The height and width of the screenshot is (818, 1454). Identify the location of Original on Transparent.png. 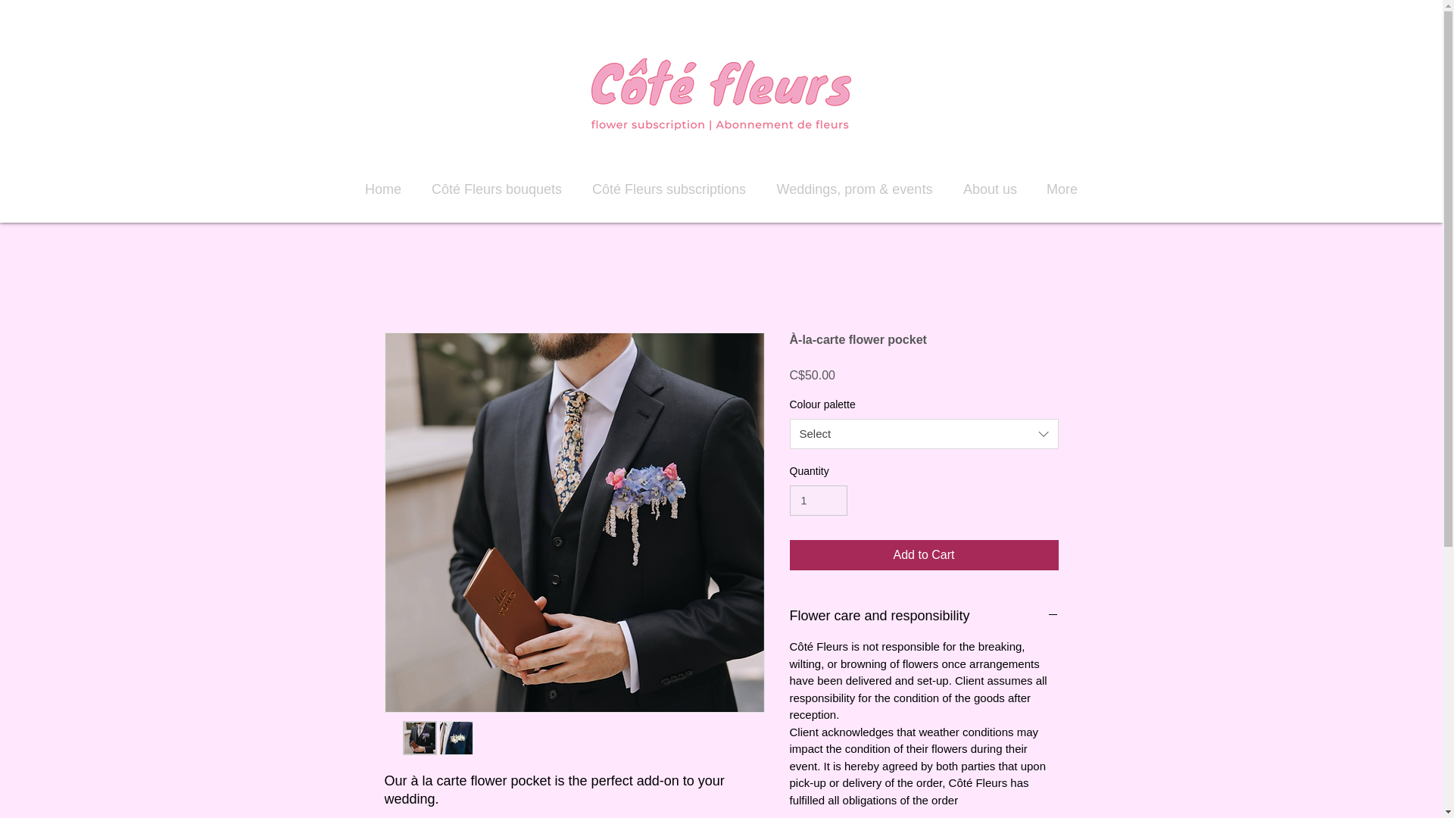
(720, 94).